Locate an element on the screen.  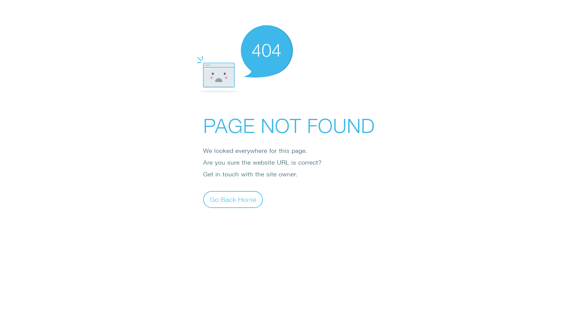
Go Back Home is located at coordinates (233, 199).